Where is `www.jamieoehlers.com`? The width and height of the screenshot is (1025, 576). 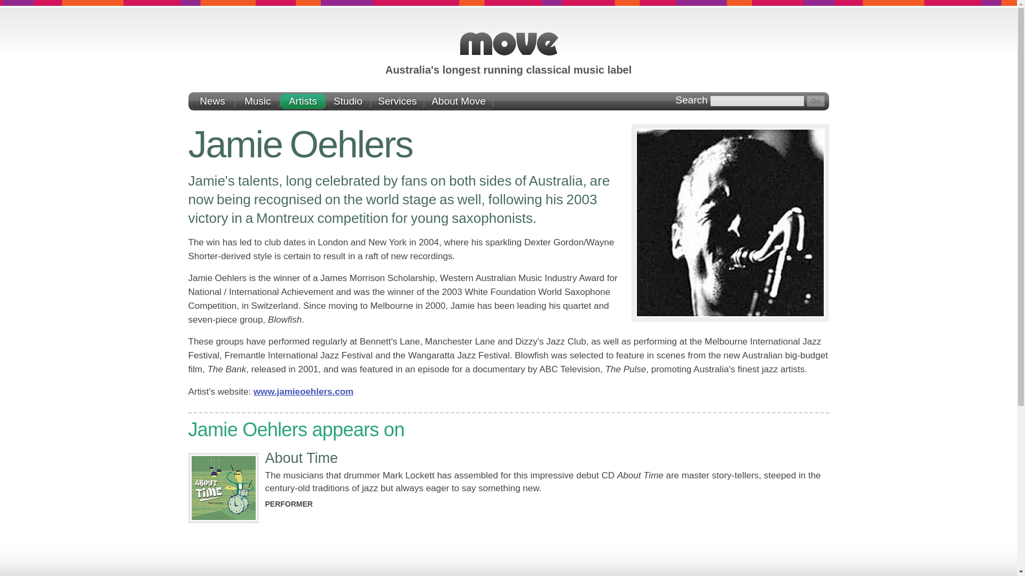 www.jamieoehlers.com is located at coordinates (303, 391).